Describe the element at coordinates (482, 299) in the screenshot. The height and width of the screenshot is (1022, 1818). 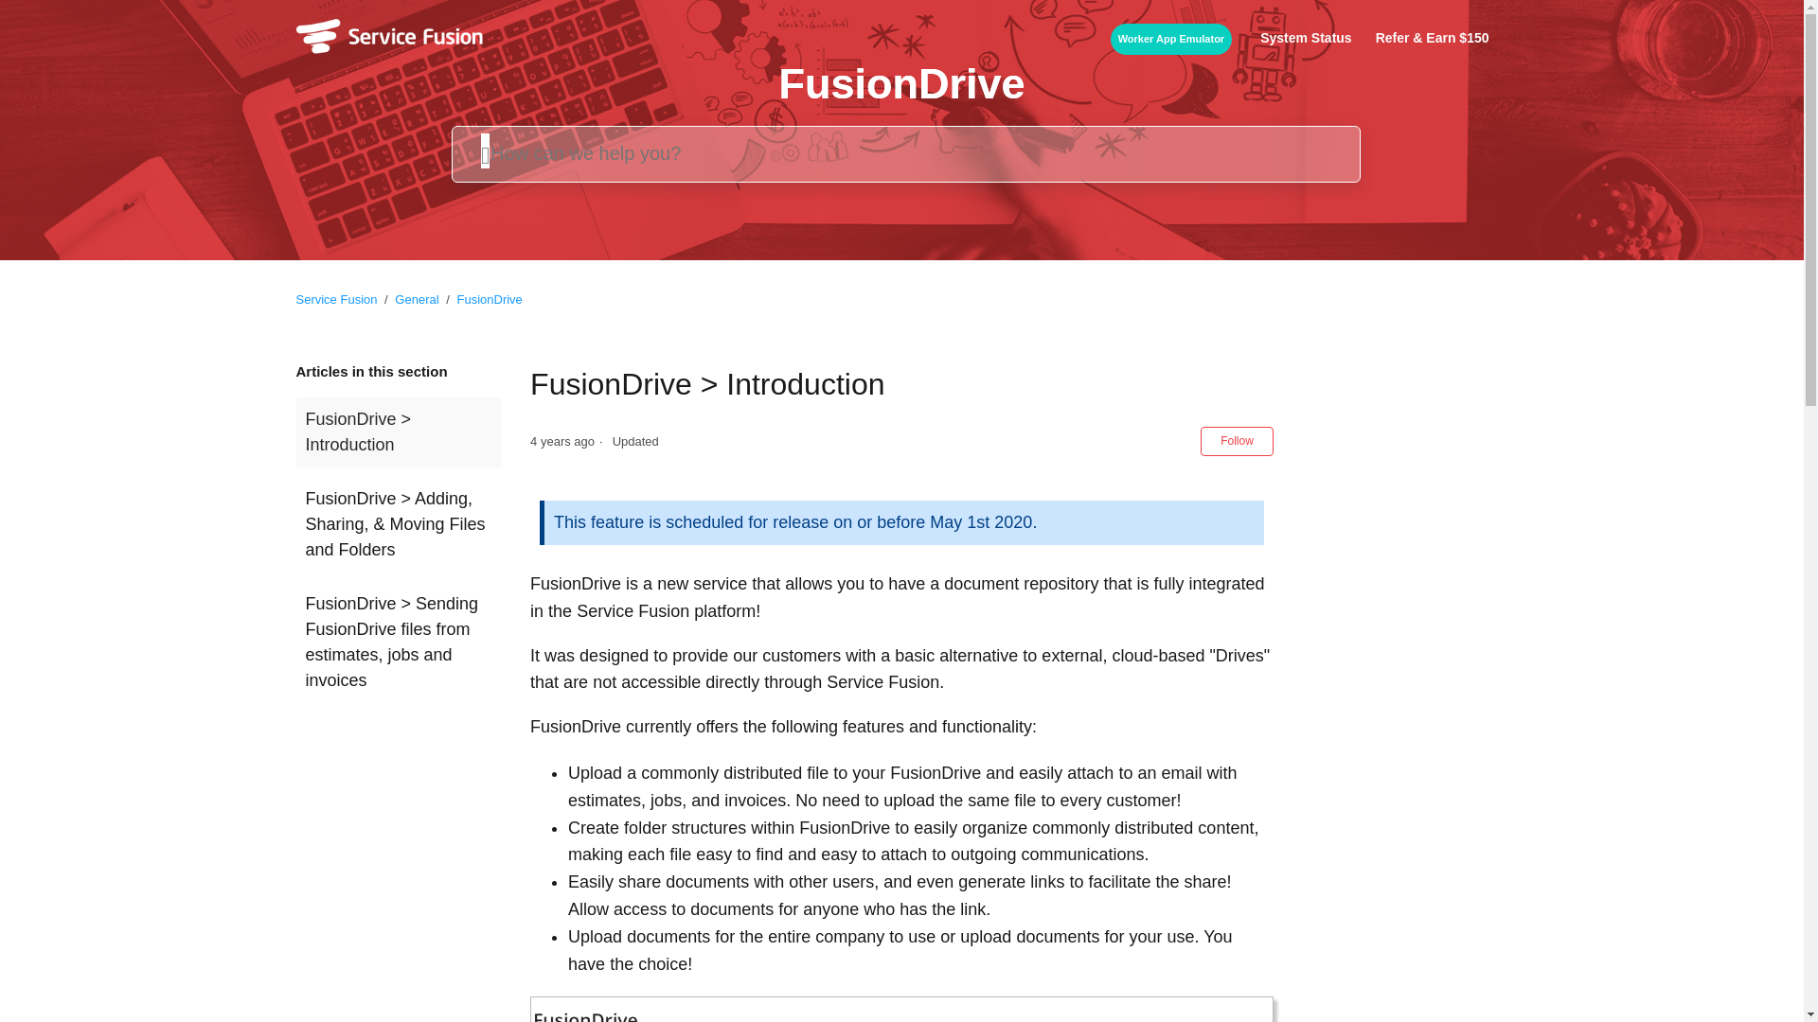
I see `FusionDrive` at that location.